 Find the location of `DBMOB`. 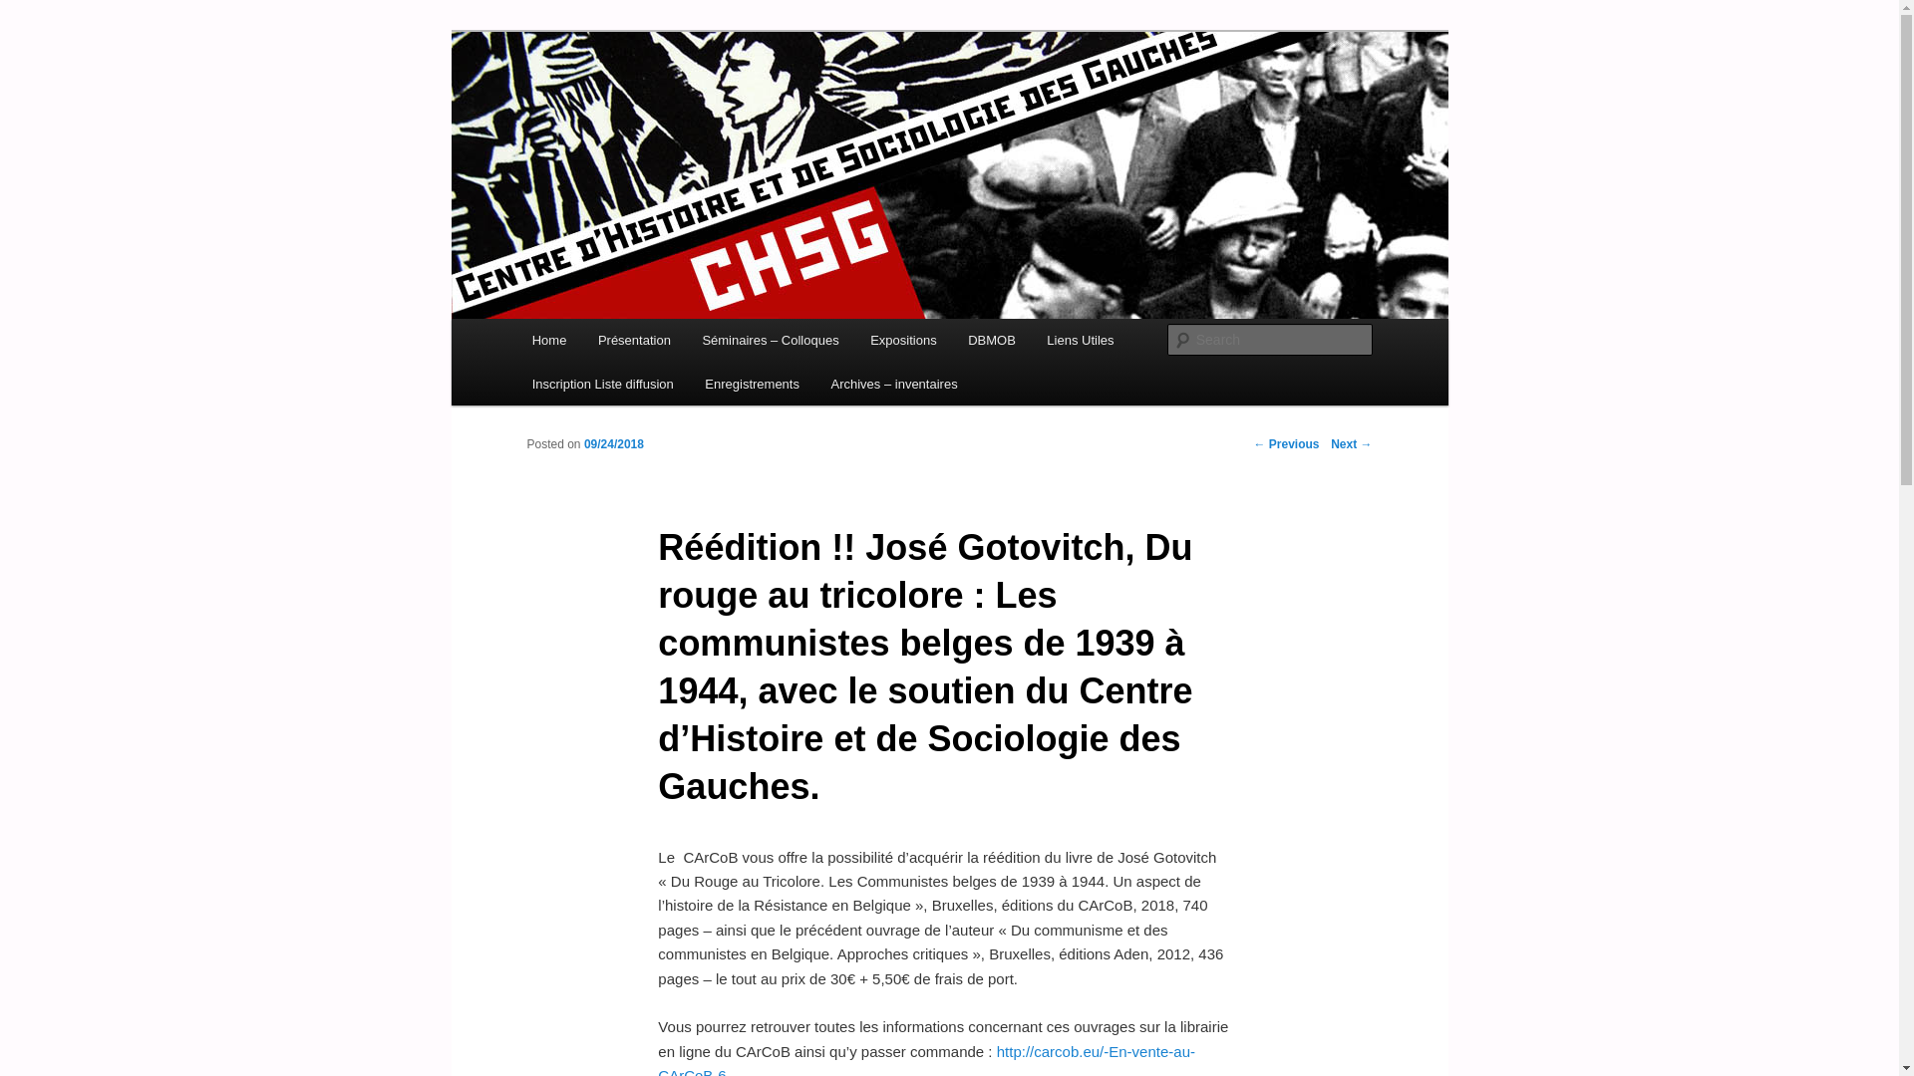

DBMOB is located at coordinates (991, 341).